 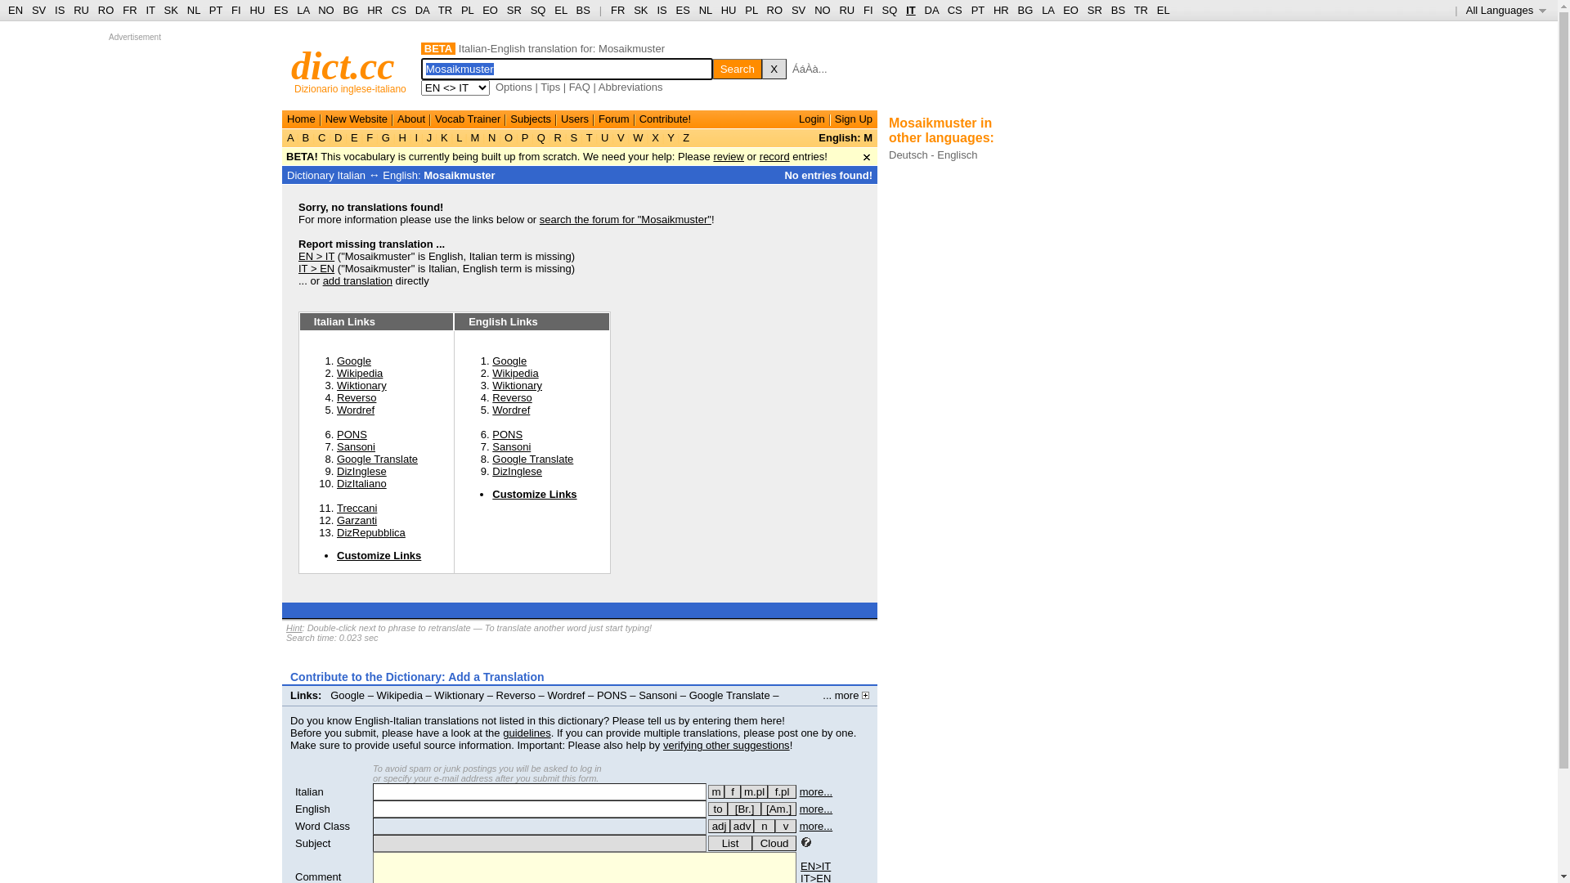 What do you see at coordinates (774, 69) in the screenshot?
I see `X` at bounding box center [774, 69].